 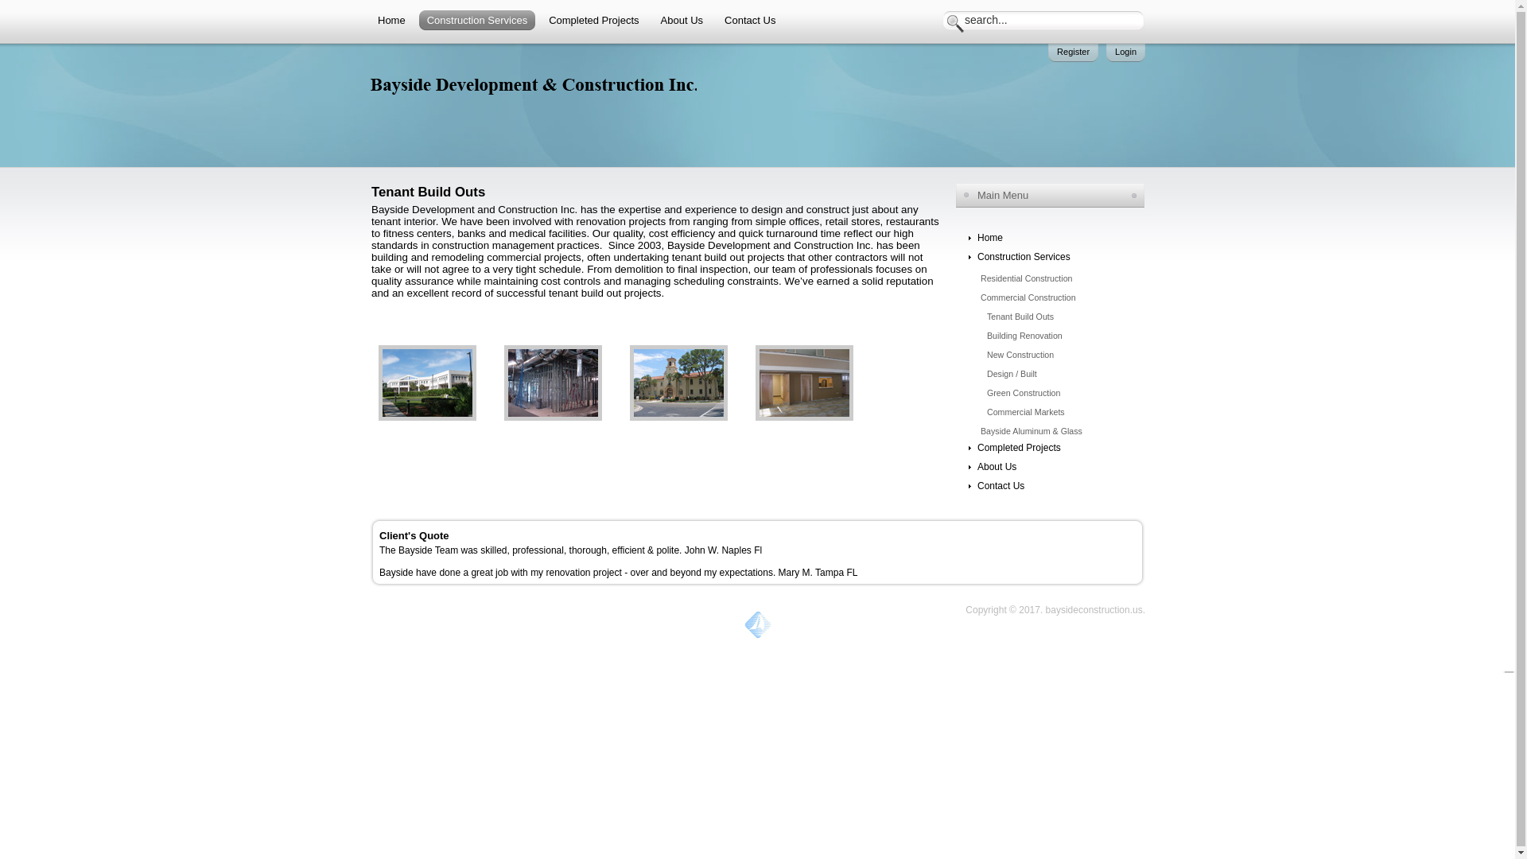 I want to click on Veterans Administration Medical Center, Bay Pines, FL , so click(x=805, y=418).